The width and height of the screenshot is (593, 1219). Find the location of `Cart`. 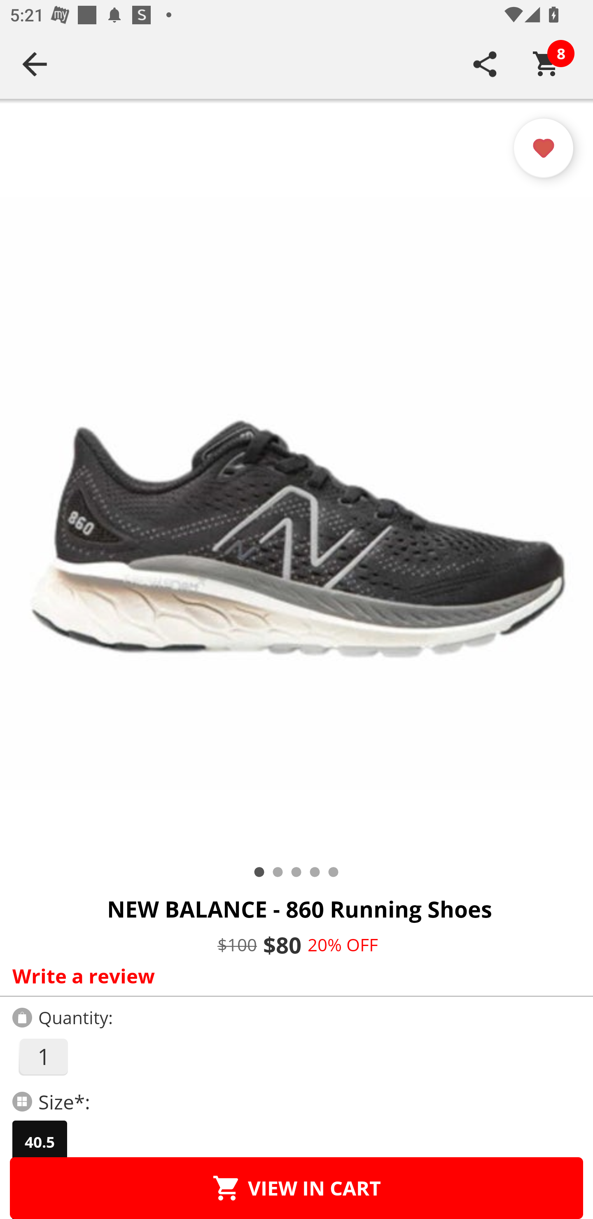

Cart is located at coordinates (546, 64).